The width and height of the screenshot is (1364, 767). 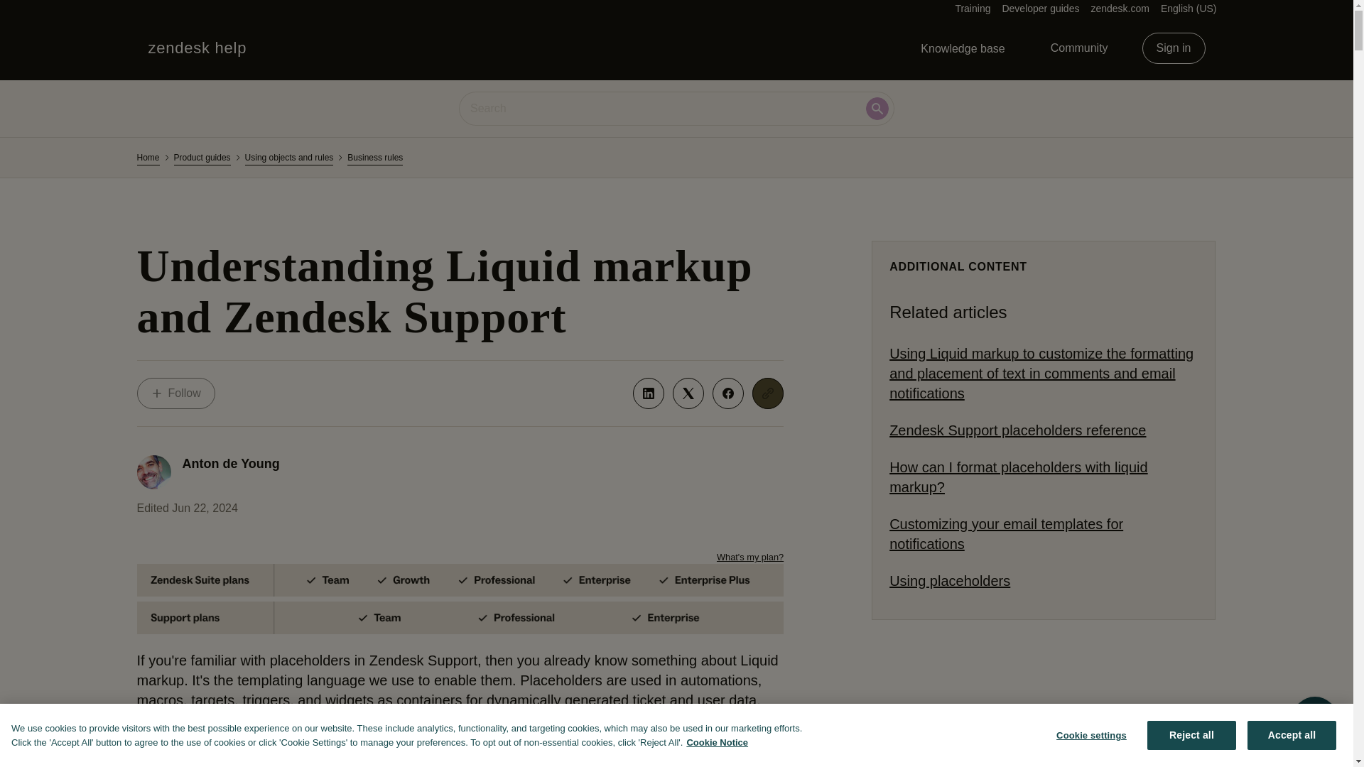 What do you see at coordinates (230, 463) in the screenshot?
I see `Anton de Young` at bounding box center [230, 463].